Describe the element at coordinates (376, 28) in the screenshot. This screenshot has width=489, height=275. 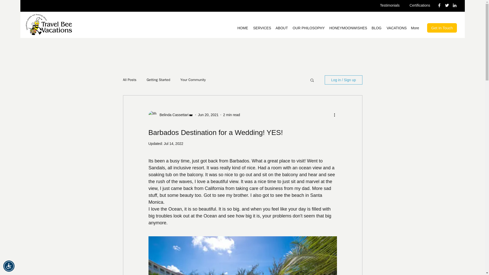
I see `BLOG` at that location.